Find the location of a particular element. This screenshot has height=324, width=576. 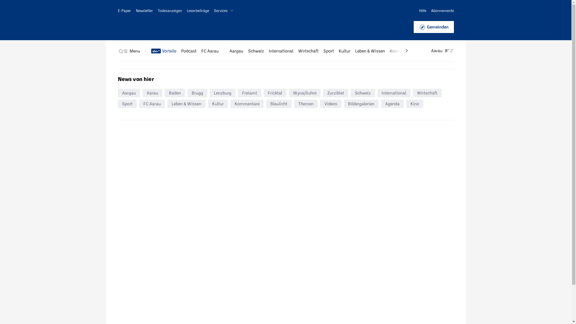

Gemeinden is located at coordinates (433, 27).